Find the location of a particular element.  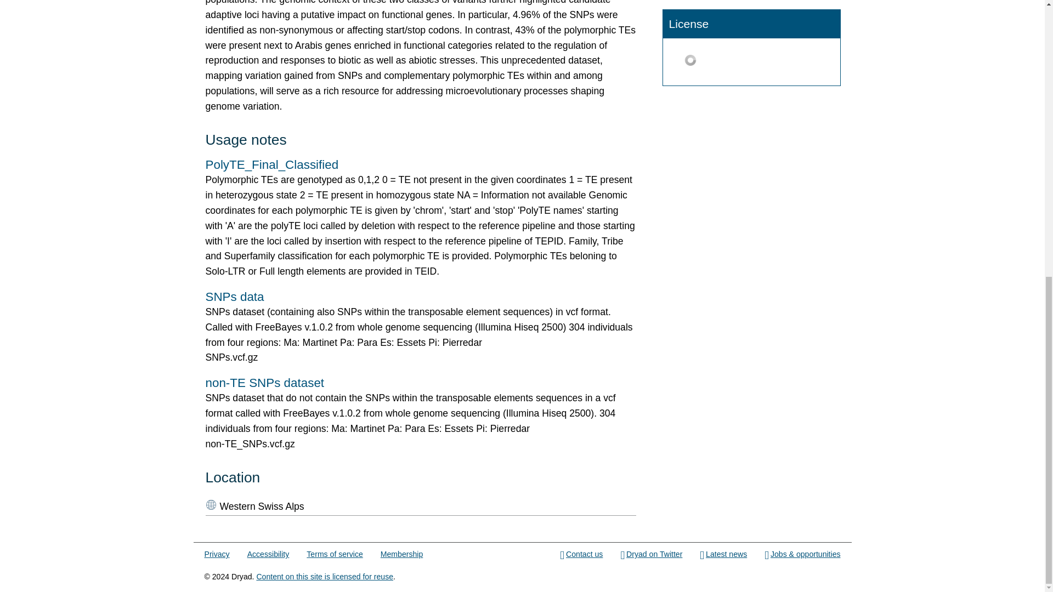

Contact us is located at coordinates (581, 555).